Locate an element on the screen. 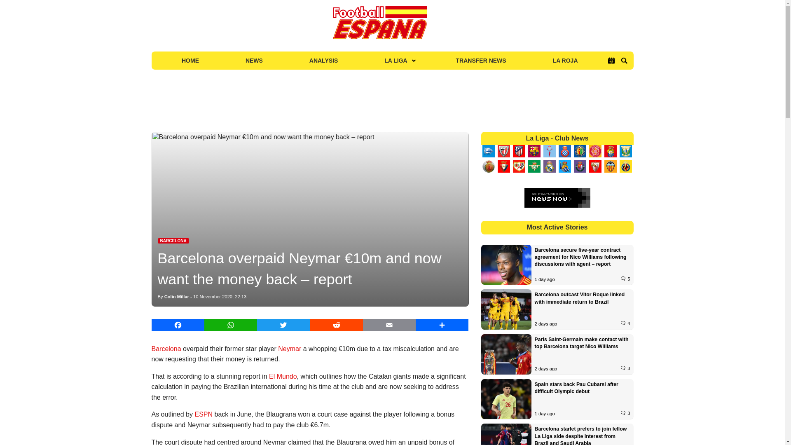 This screenshot has height=445, width=791. LA ROJA is located at coordinates (565, 60).